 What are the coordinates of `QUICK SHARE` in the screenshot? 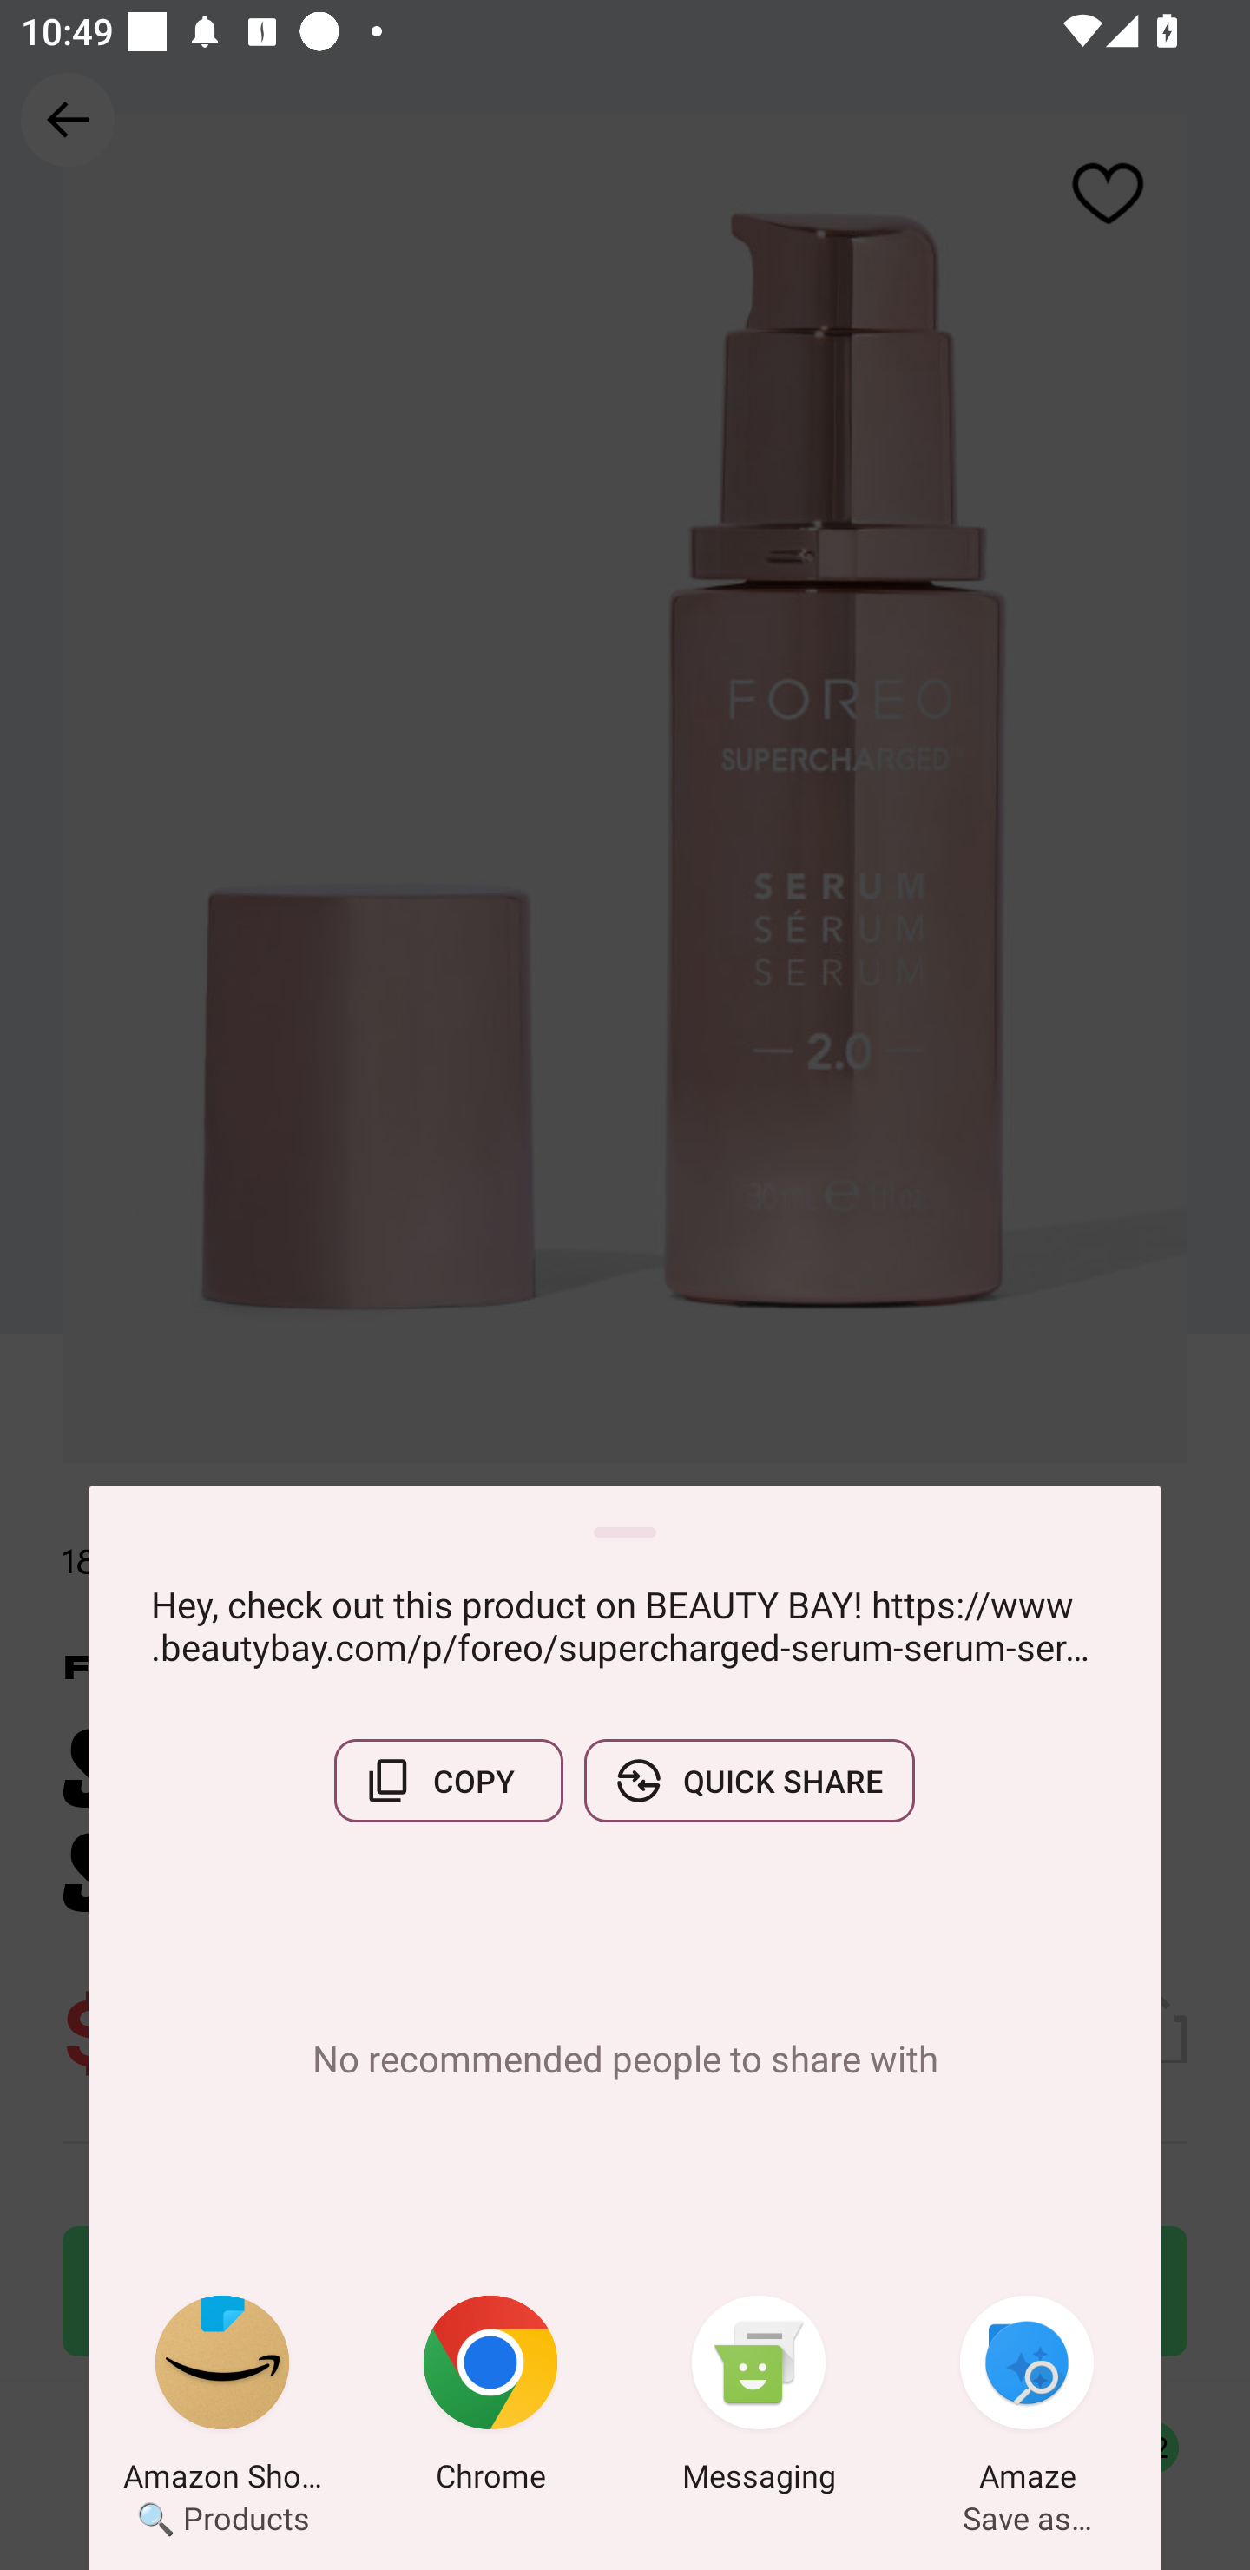 It's located at (749, 1781).